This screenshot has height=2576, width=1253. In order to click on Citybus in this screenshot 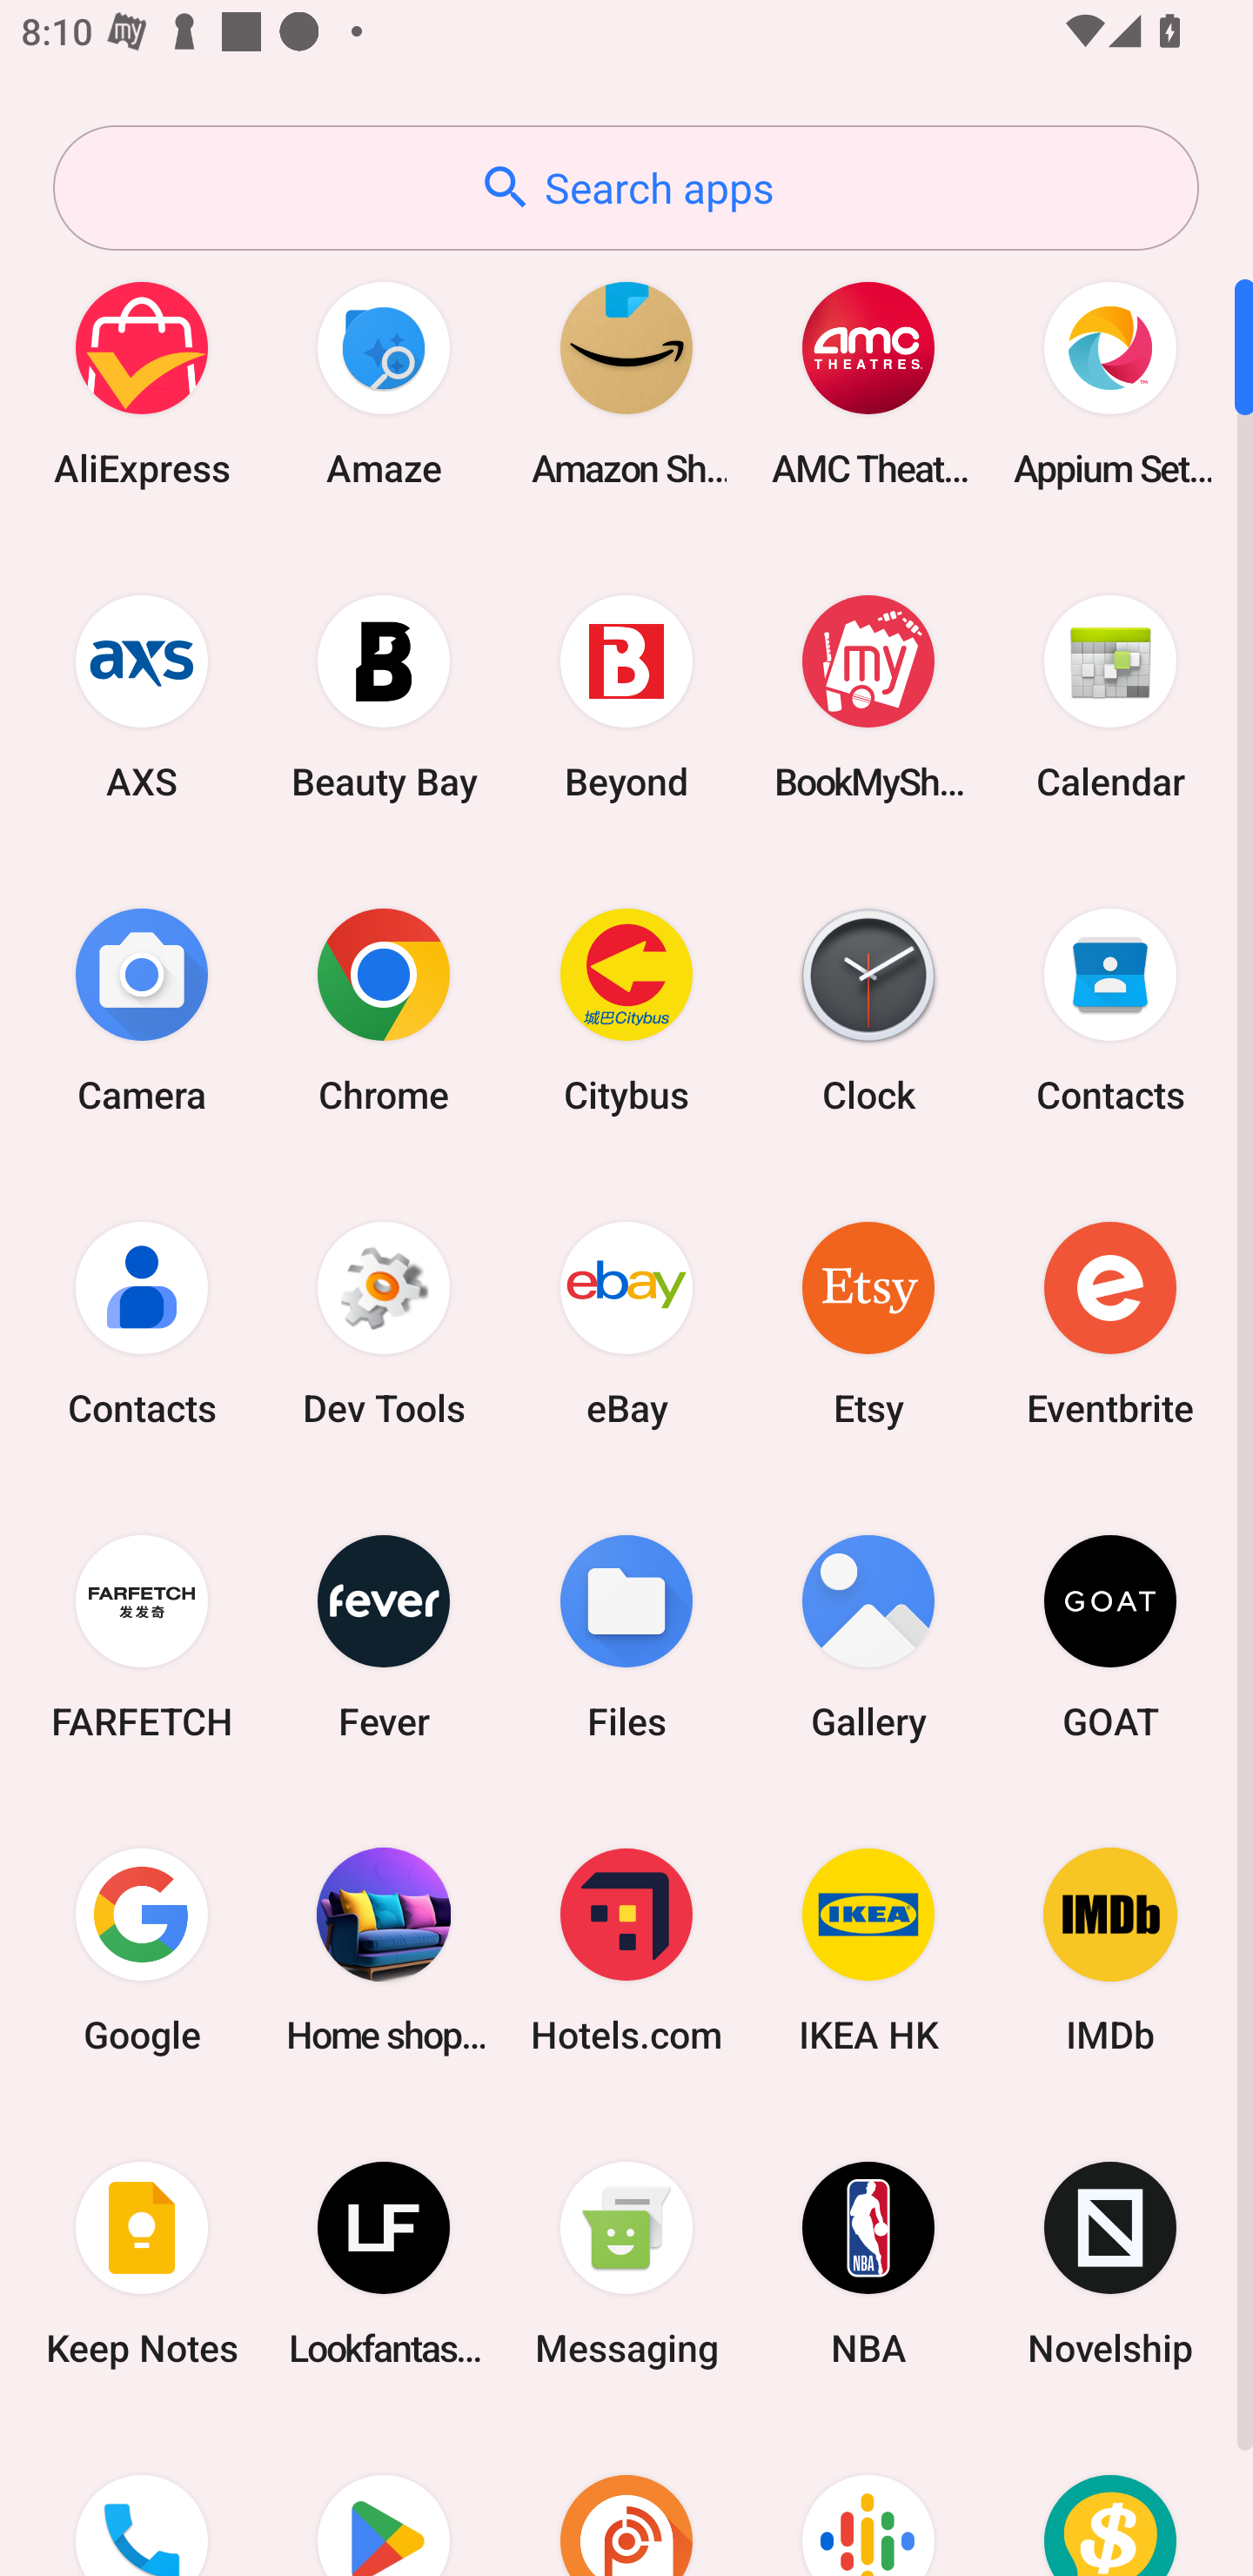, I will do `click(626, 1010)`.